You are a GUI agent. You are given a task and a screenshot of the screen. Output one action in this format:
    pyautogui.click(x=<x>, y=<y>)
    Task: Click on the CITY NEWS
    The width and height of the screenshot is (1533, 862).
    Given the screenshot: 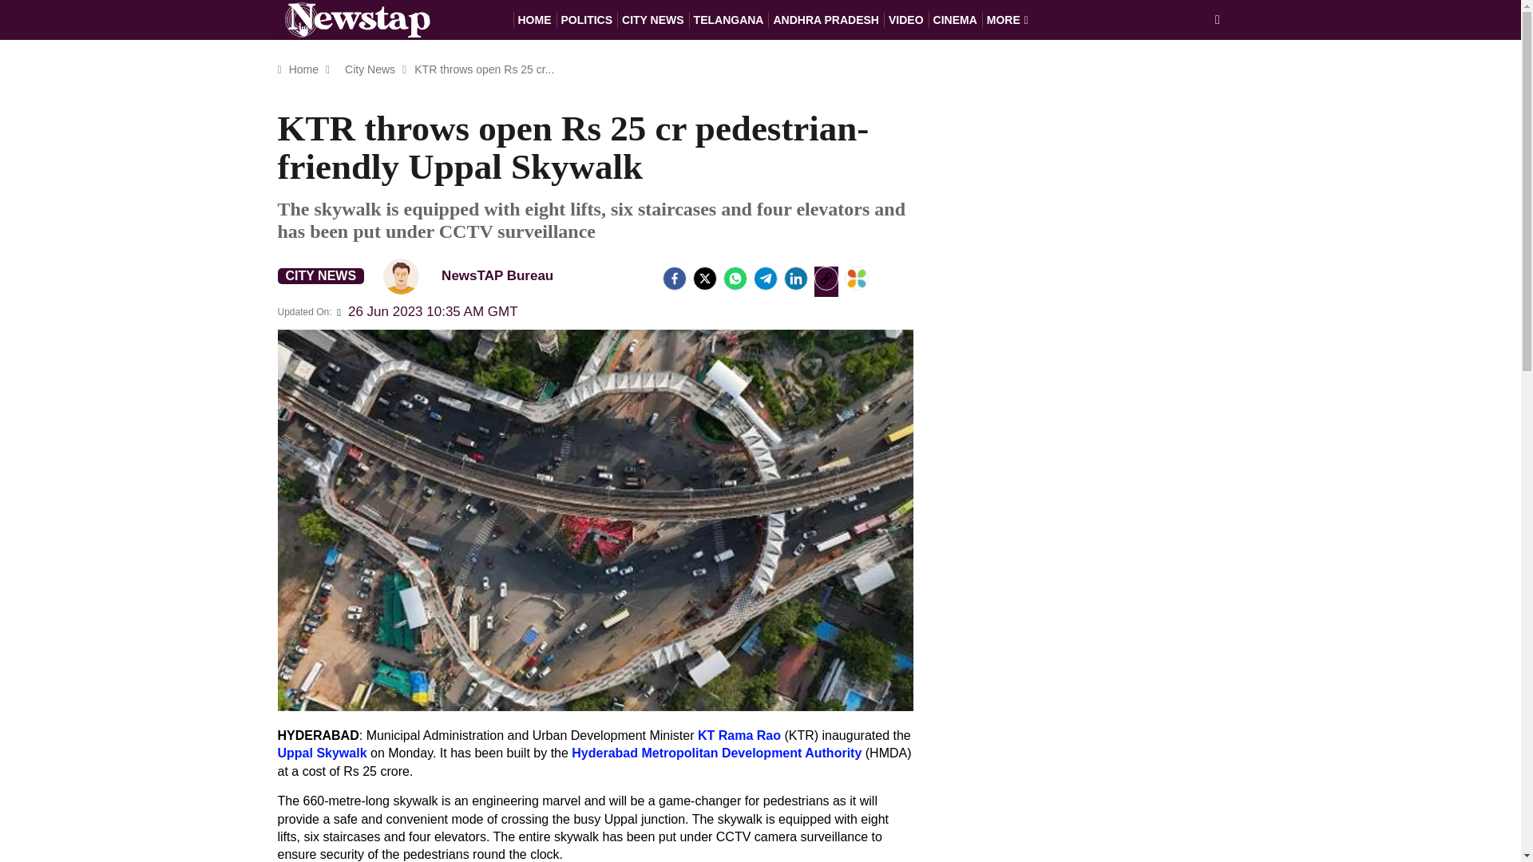 What is the action you would take?
    pyautogui.click(x=653, y=19)
    